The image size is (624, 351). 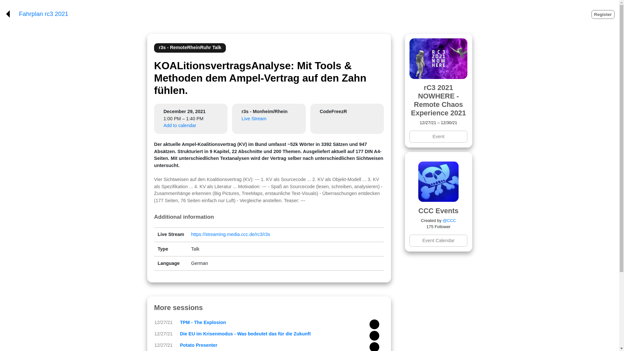 I want to click on Register, so click(x=603, y=14).